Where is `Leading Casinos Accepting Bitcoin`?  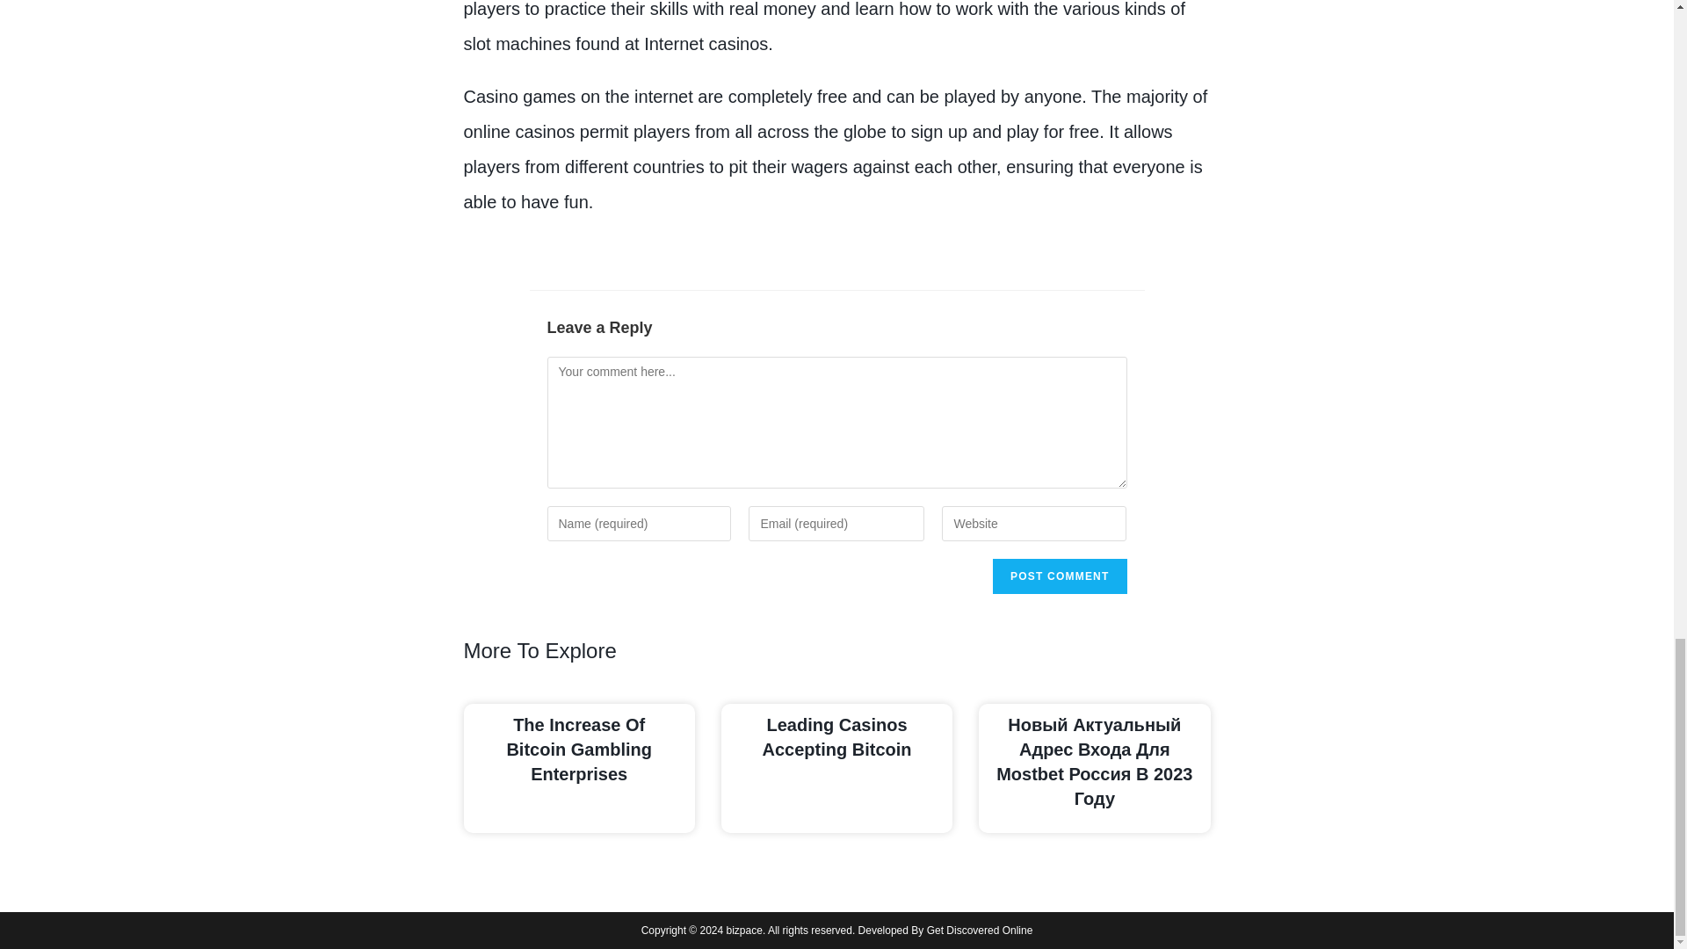 Leading Casinos Accepting Bitcoin is located at coordinates (836, 737).